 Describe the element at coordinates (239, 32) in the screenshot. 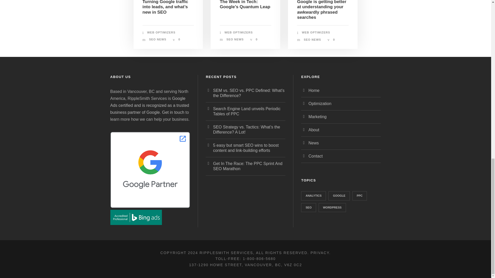

I see `Posts by Web Optimizers` at that location.